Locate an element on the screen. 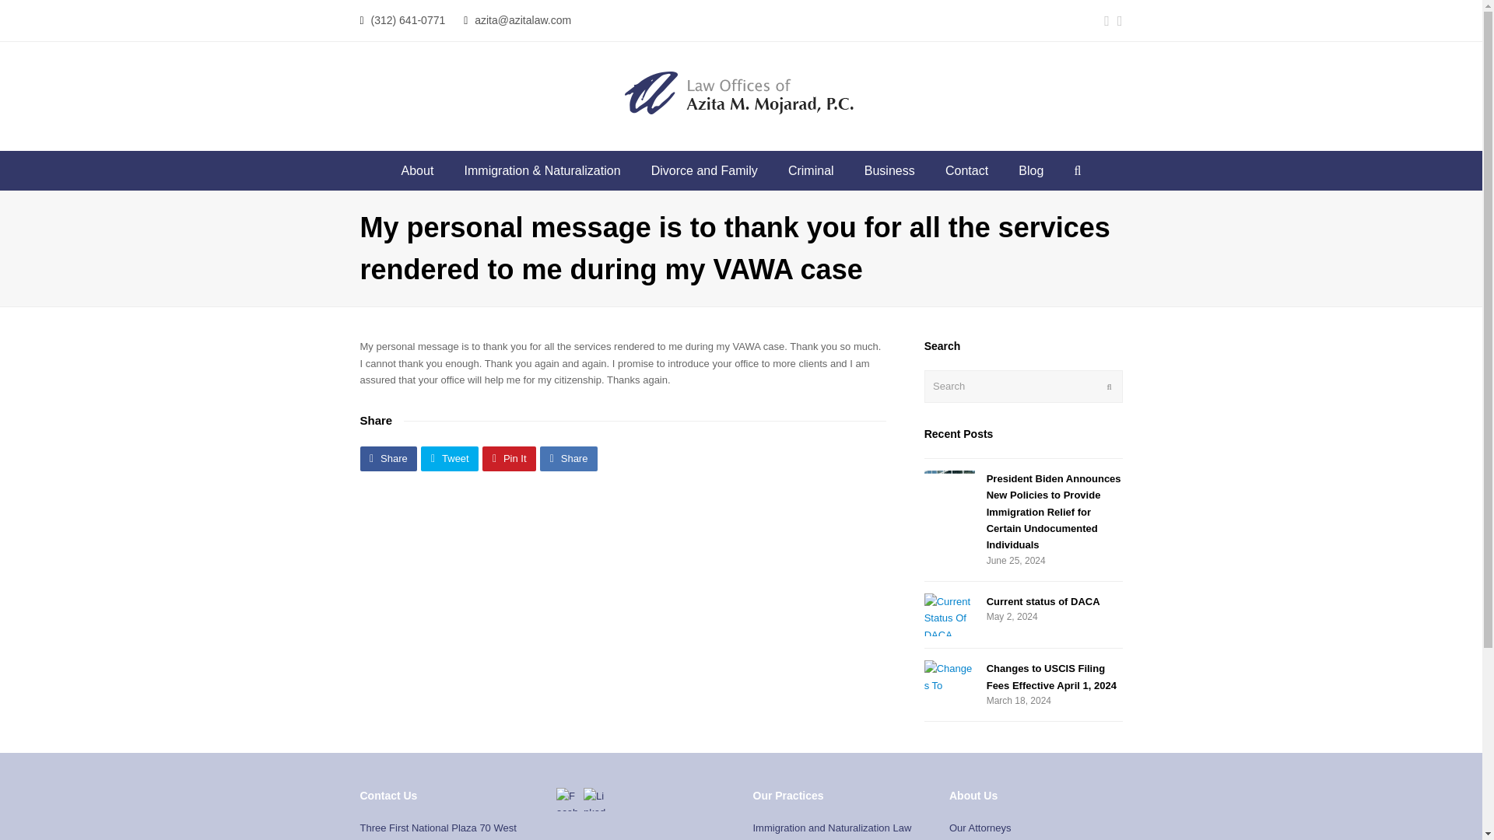 This screenshot has height=840, width=1494. Business is located at coordinates (889, 171).